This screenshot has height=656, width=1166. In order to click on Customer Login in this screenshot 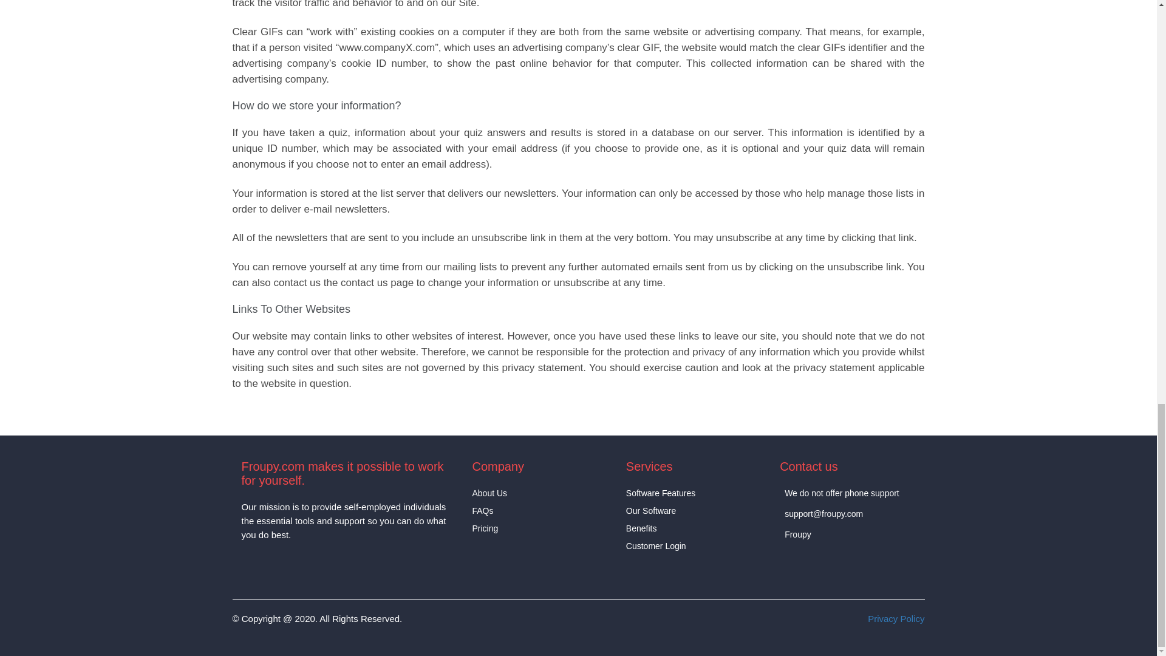, I will do `click(656, 546)`.